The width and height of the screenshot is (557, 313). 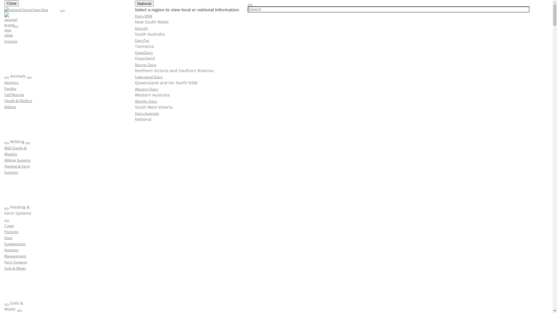 I want to click on Health & Welfare, so click(x=18, y=101).